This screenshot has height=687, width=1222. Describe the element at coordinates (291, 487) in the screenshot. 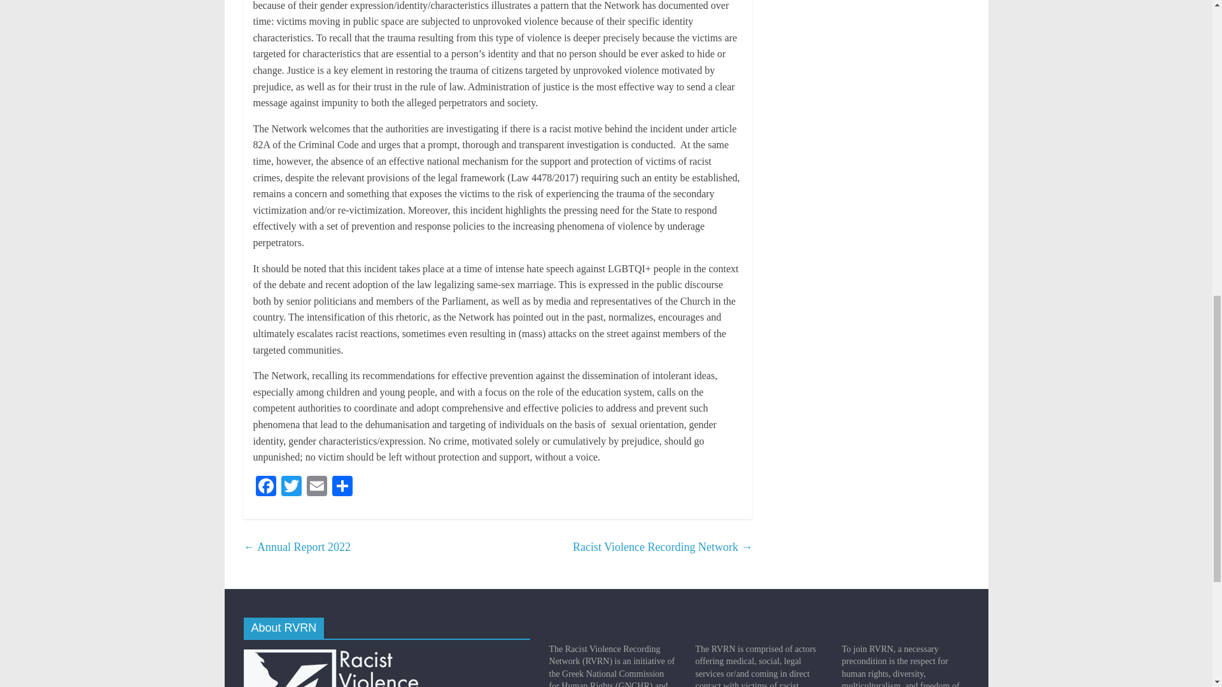

I see `Twitter` at that location.